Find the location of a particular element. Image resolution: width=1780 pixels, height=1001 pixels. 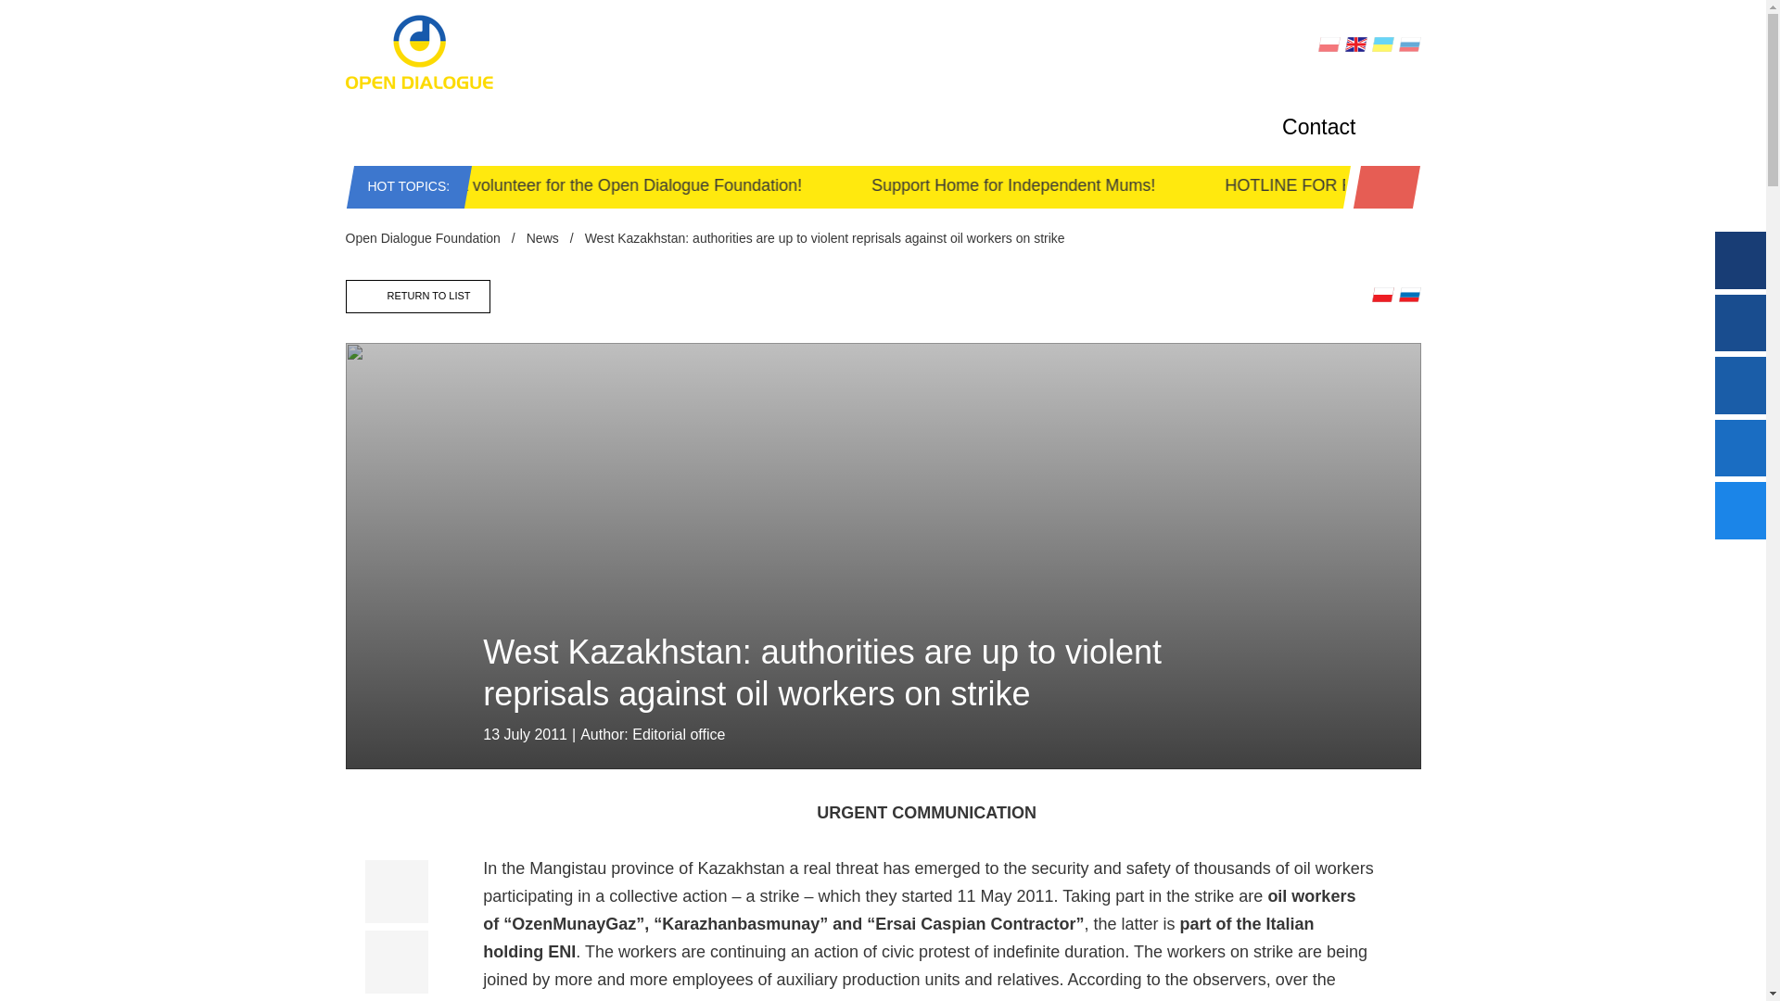

Polski is located at coordinates (1329, 44).